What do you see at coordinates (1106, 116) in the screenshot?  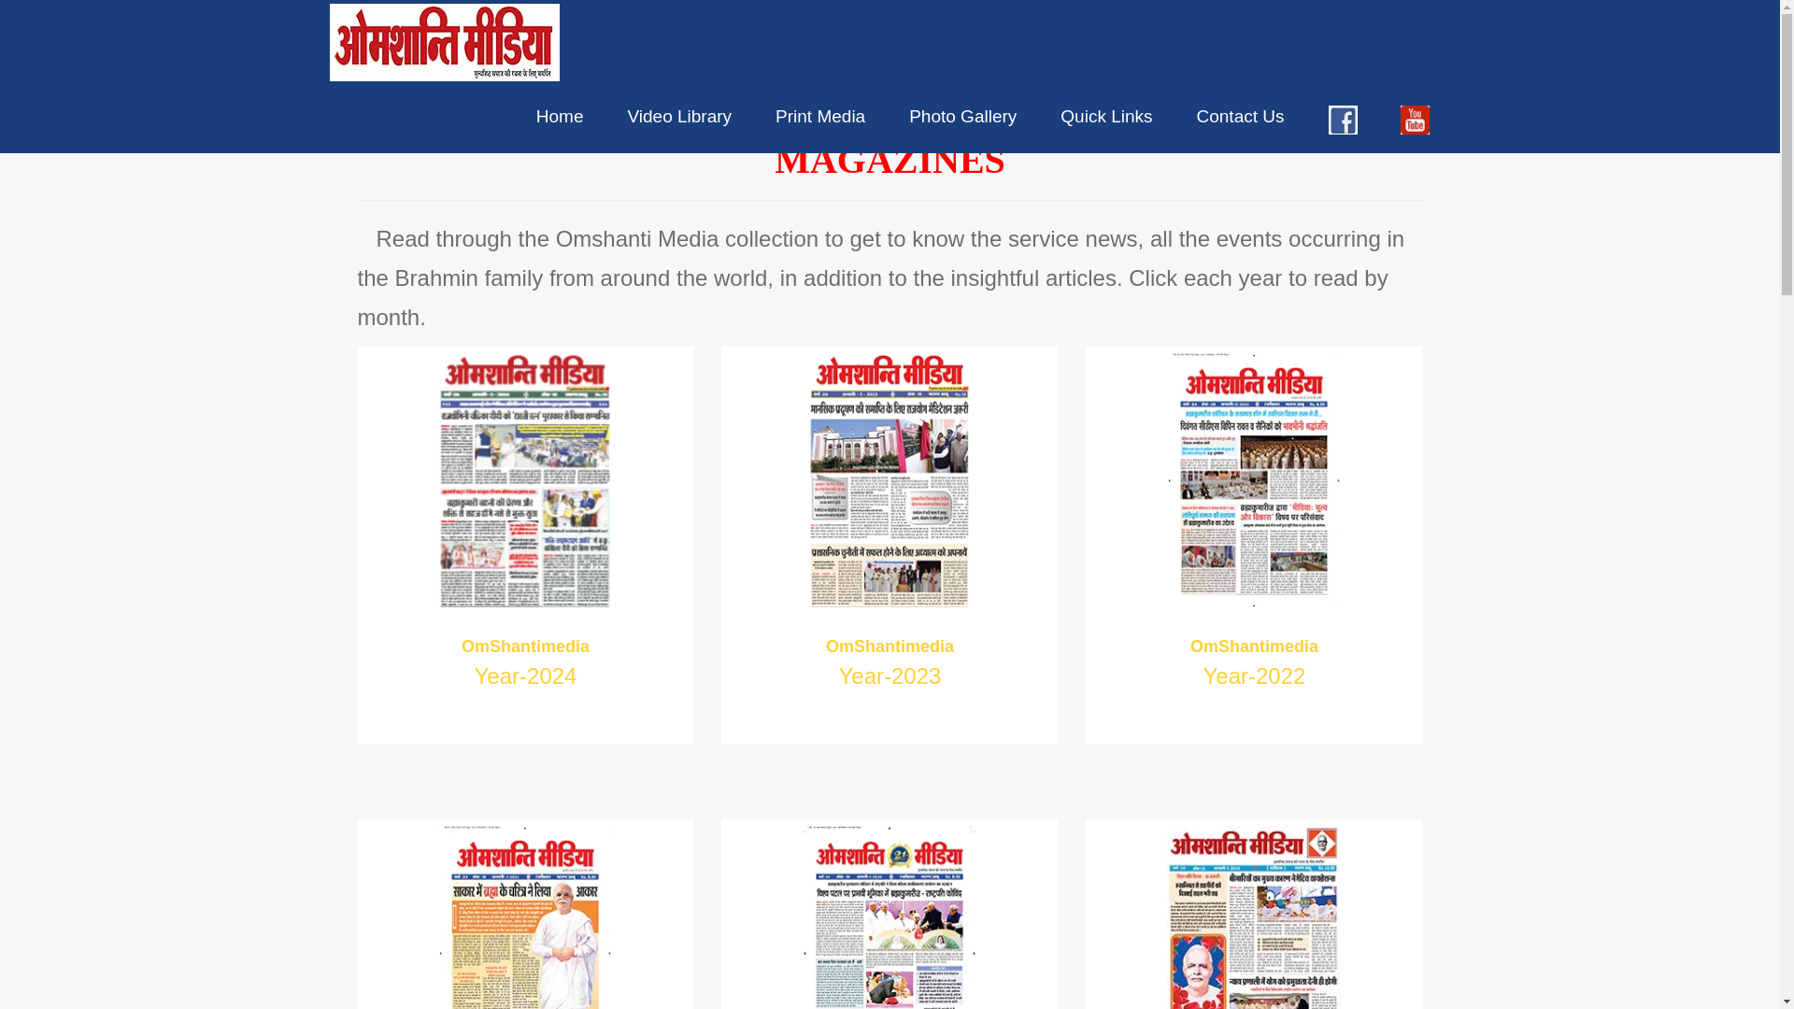 I see `Quick Links` at bounding box center [1106, 116].